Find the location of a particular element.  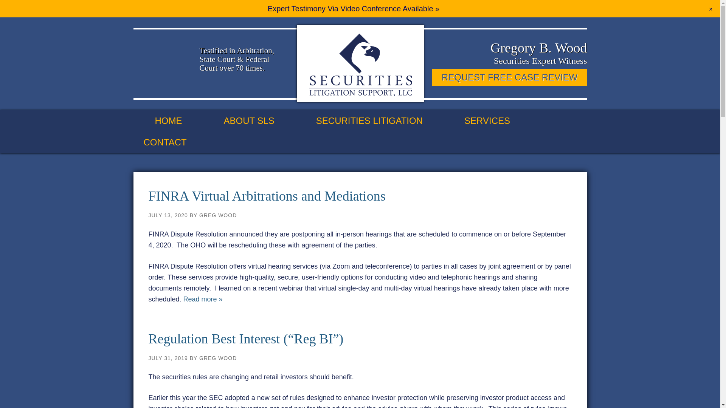

ABOUT SLS is located at coordinates (259, 121).